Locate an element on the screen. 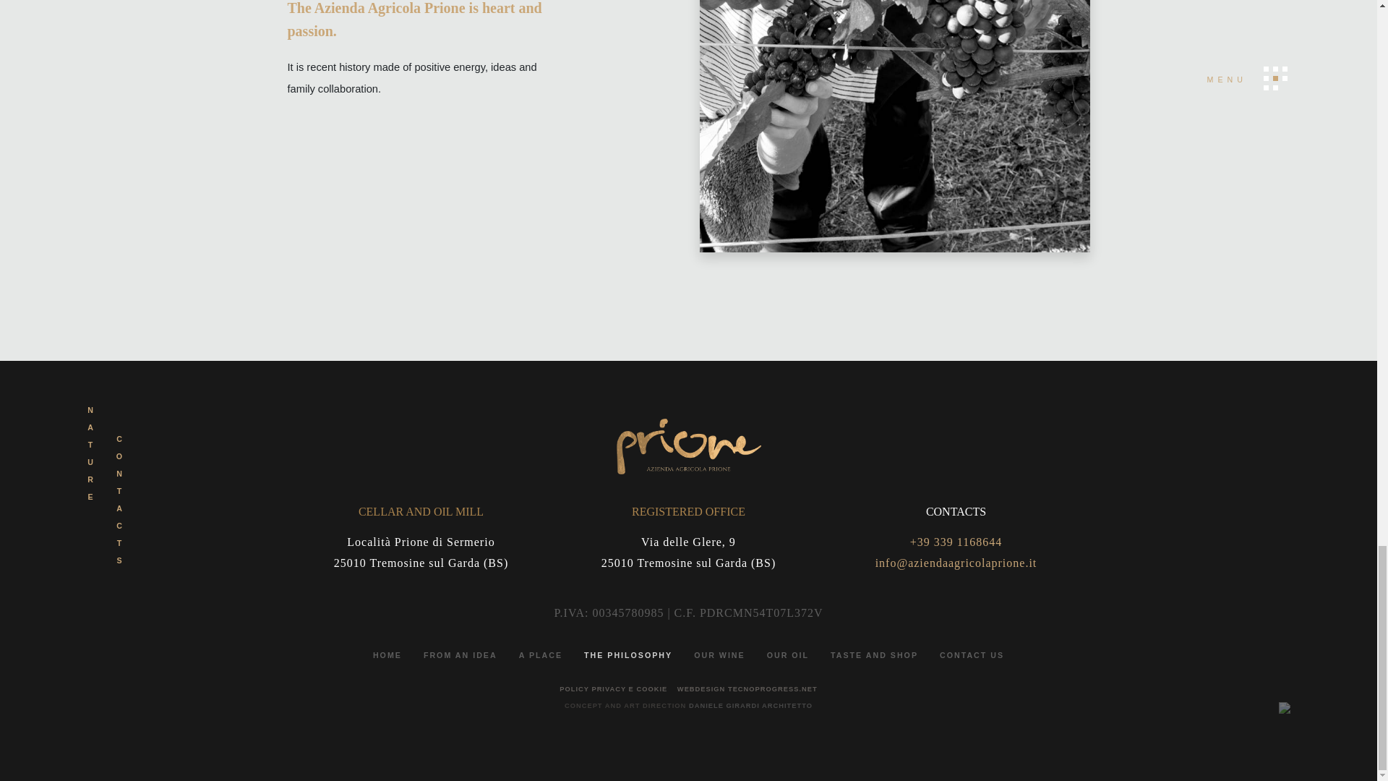  THE PHILOSOPHY is located at coordinates (627, 654).